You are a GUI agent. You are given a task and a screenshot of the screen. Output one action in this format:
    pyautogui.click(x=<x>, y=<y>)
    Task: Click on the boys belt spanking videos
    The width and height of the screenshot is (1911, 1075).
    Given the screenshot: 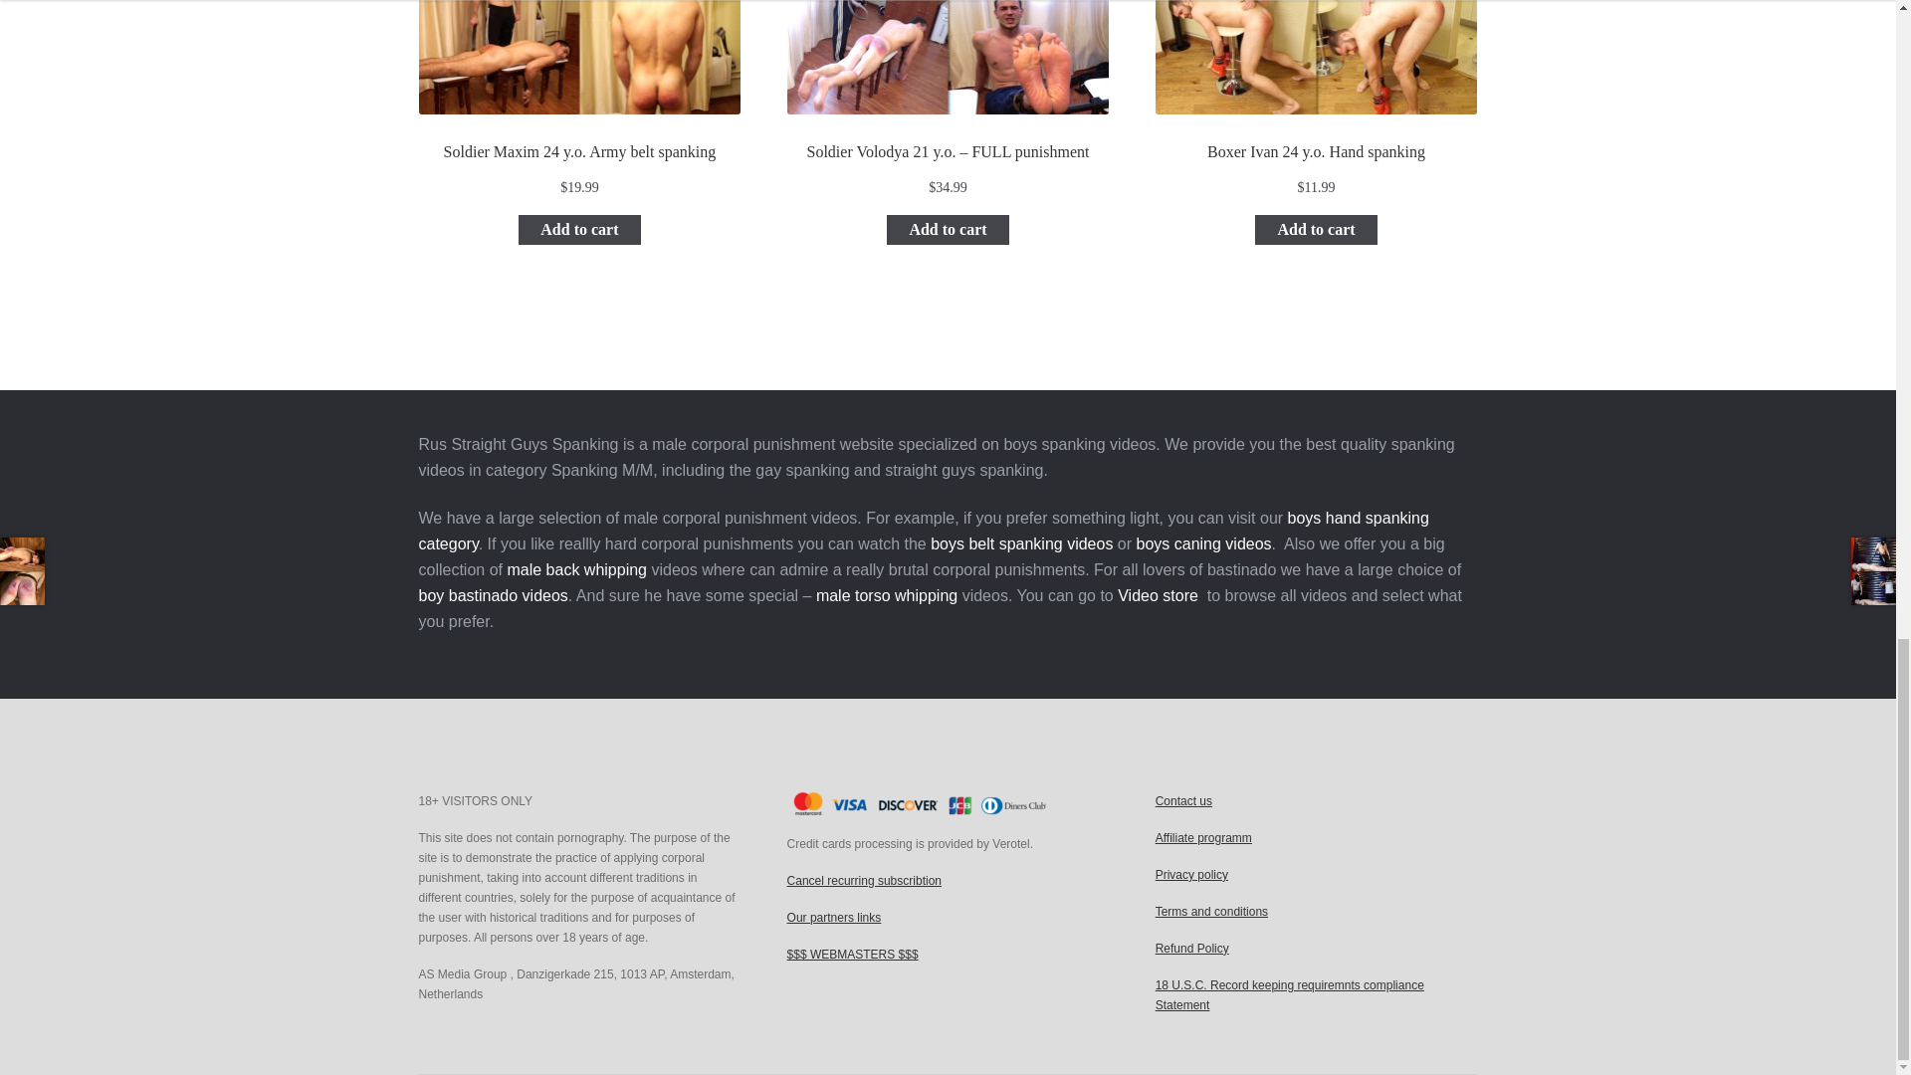 What is the action you would take?
    pyautogui.click(x=1020, y=543)
    